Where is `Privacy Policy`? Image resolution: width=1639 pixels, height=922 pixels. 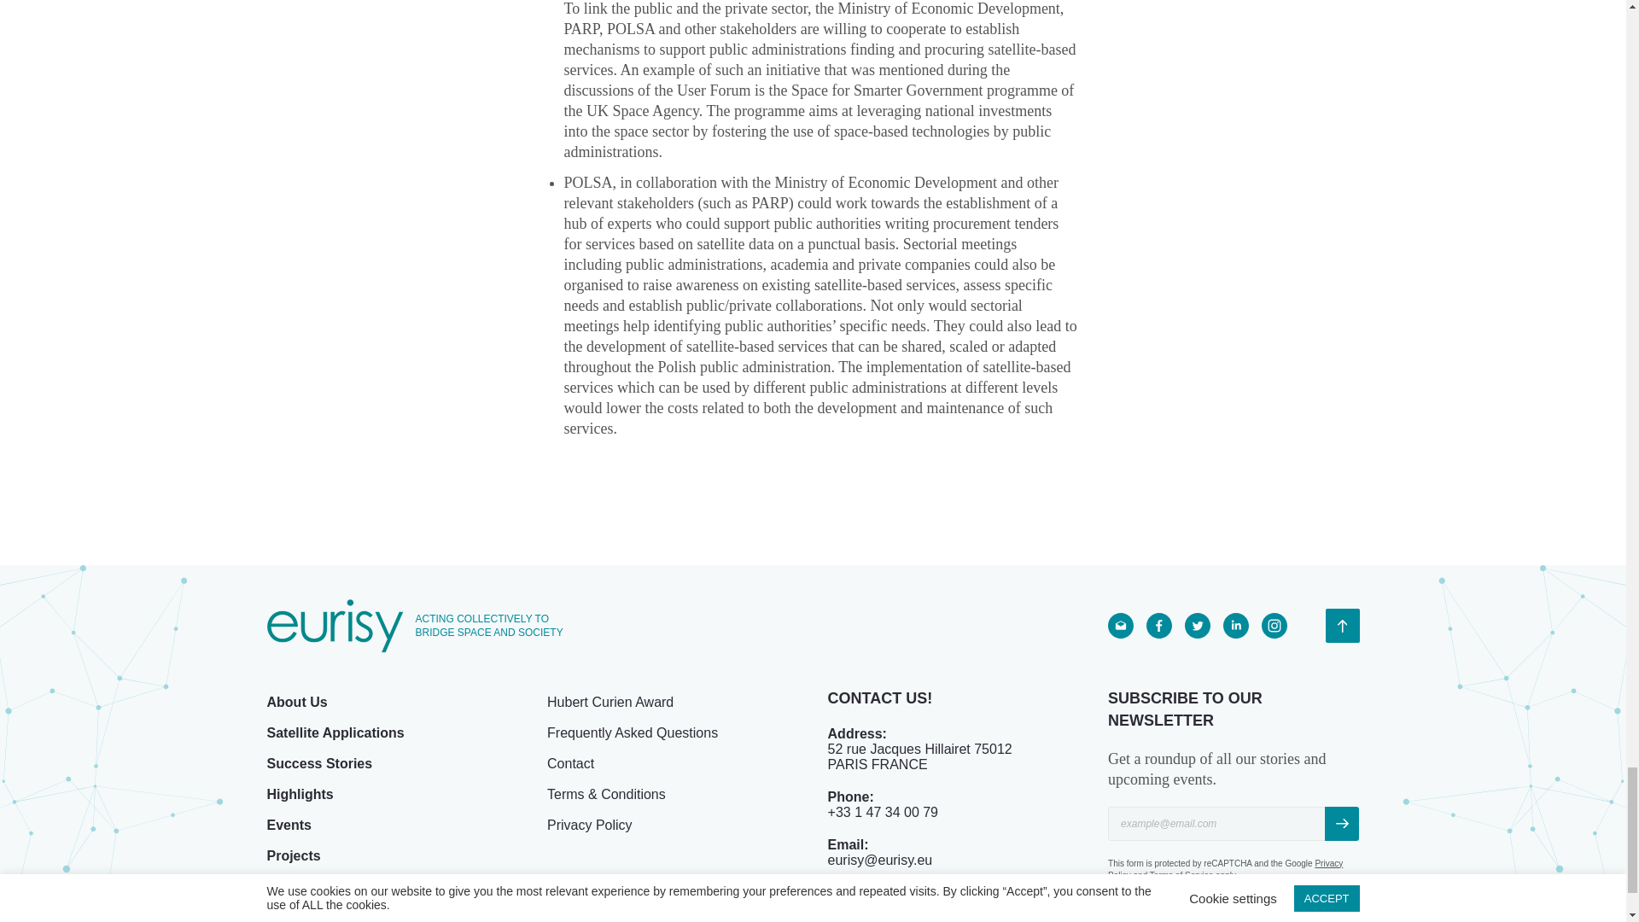
Privacy Policy is located at coordinates (590, 825).